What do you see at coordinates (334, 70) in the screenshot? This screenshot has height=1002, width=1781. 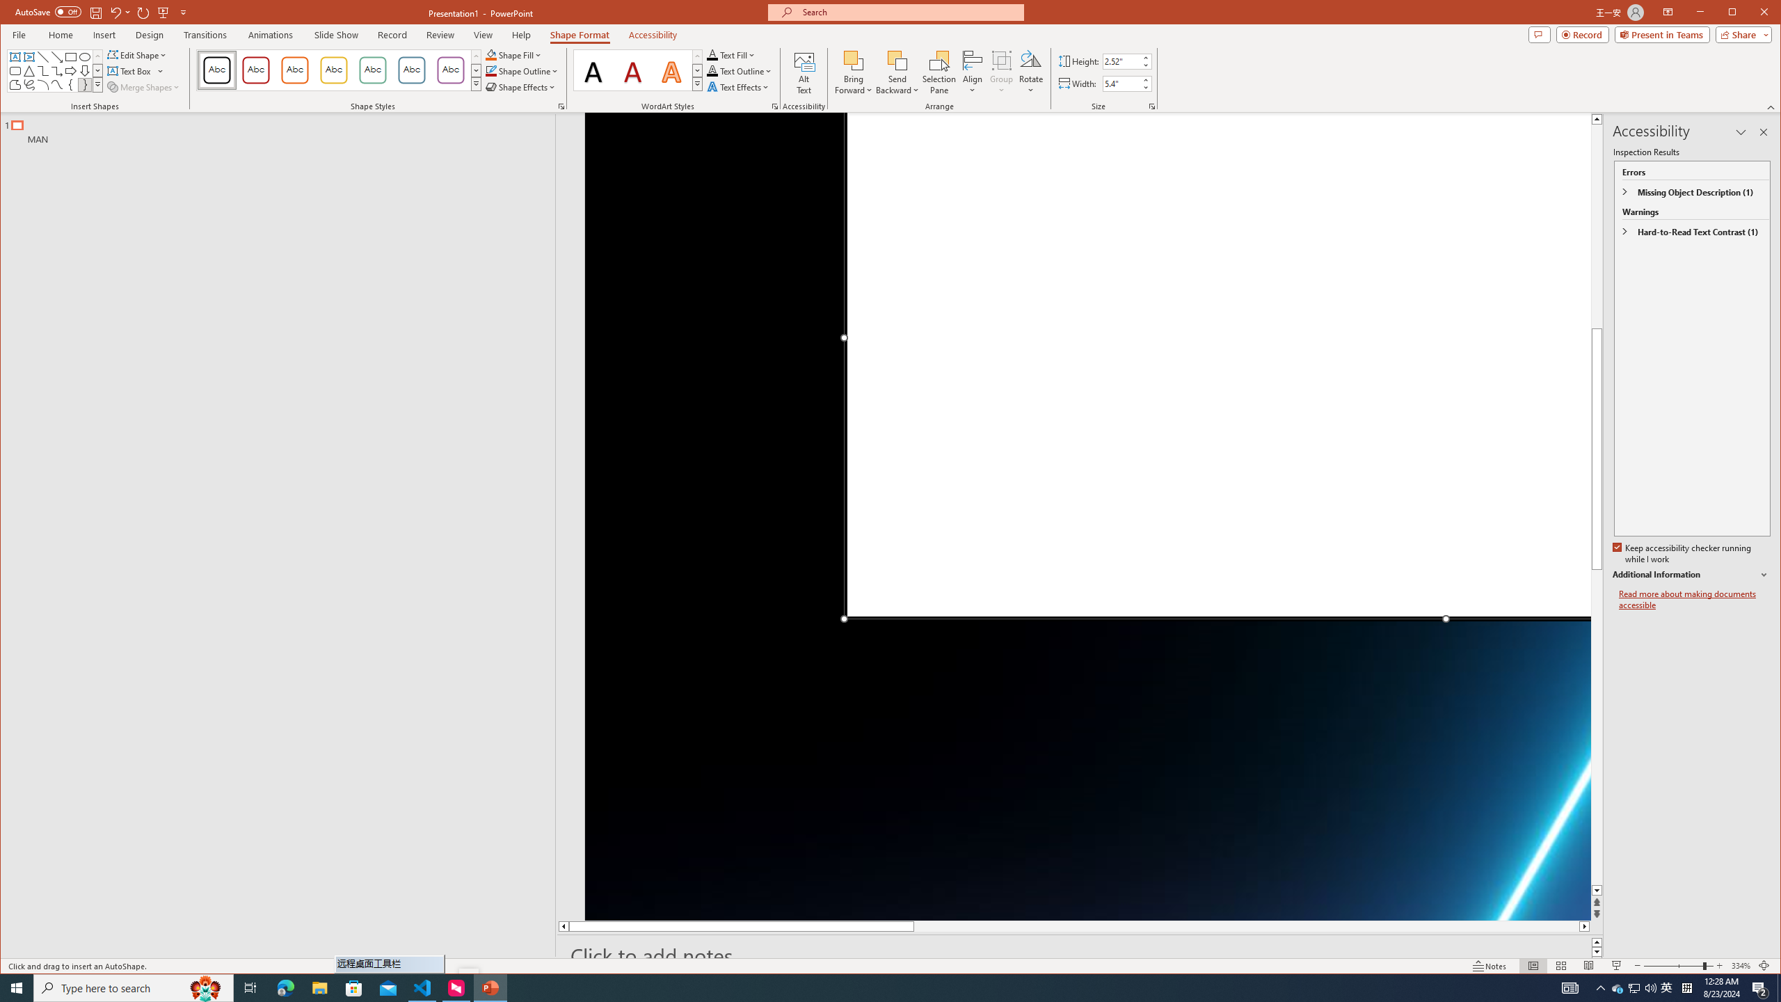 I see `Colored Outline - Gold, Accent 3` at bounding box center [334, 70].